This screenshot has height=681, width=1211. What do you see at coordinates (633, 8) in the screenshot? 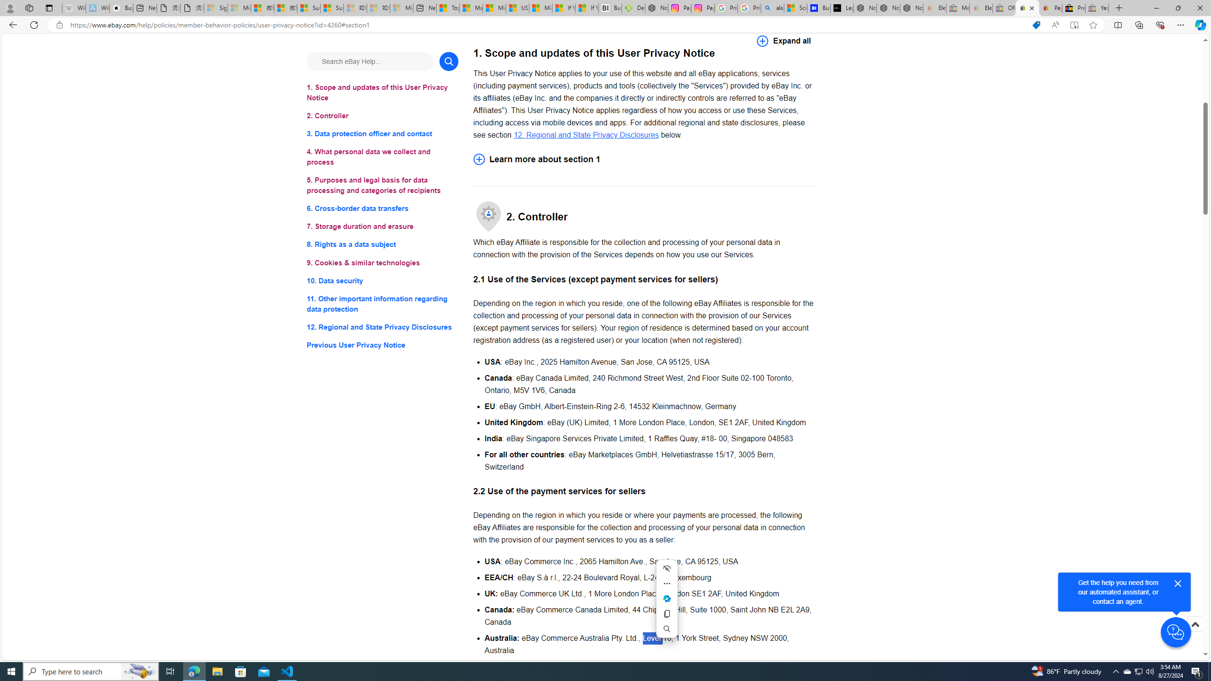
I see `Descarga Driver Updater` at bounding box center [633, 8].